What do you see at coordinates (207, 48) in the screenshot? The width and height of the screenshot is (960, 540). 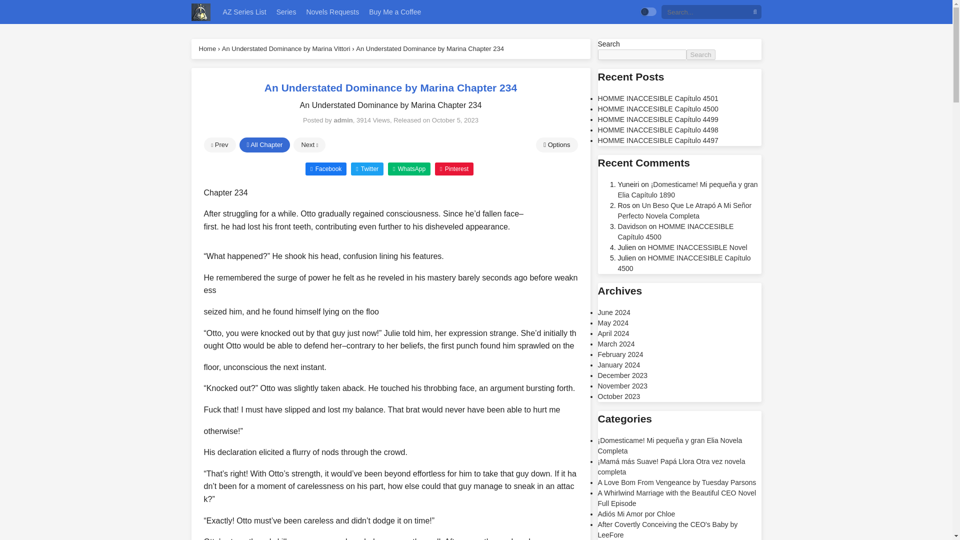 I see `Home` at bounding box center [207, 48].